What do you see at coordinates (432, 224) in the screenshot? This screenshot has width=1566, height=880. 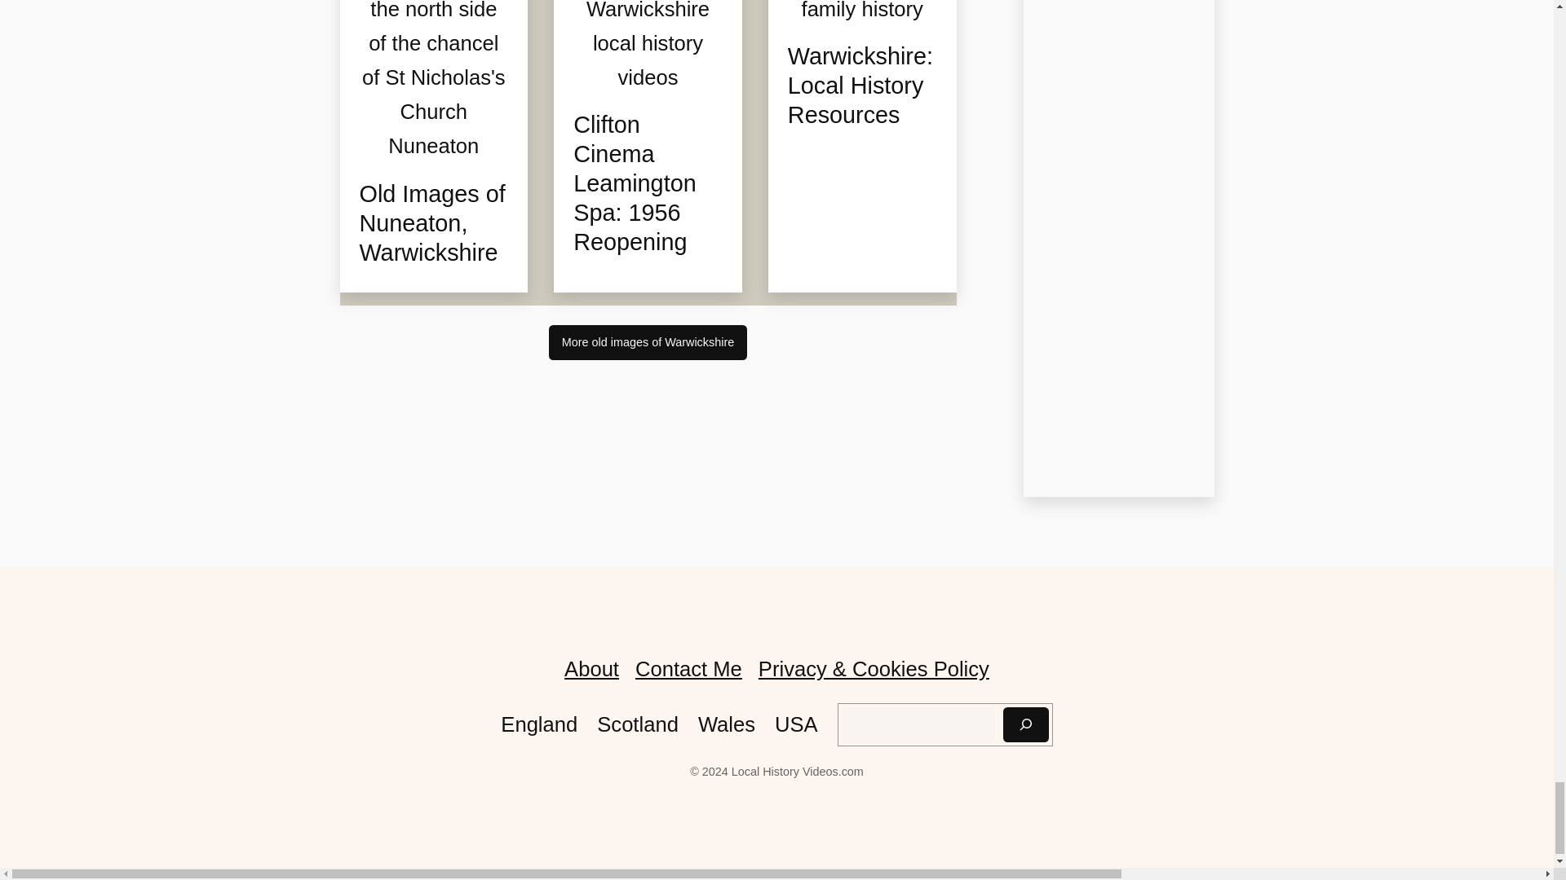 I see `Old Images of Nuneaton, Warwickshire` at bounding box center [432, 224].